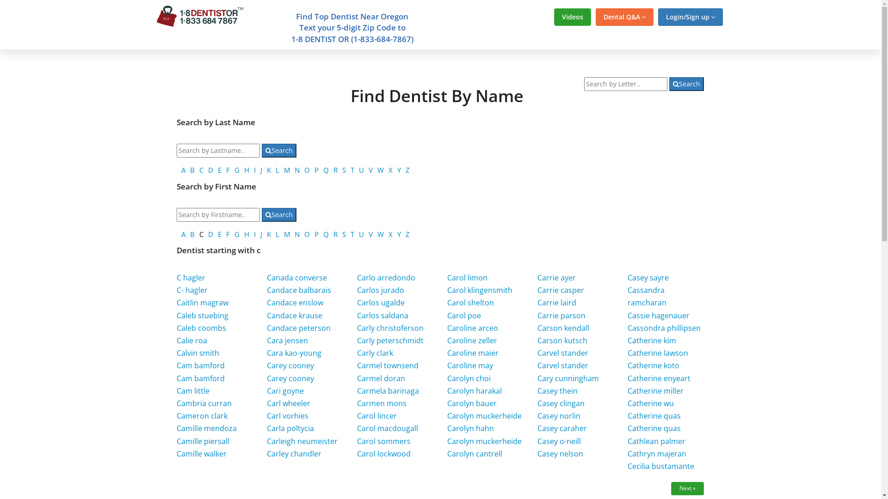 The height and width of the screenshot is (499, 888). Describe the element at coordinates (294, 353) in the screenshot. I see `Cara kao-young` at that location.